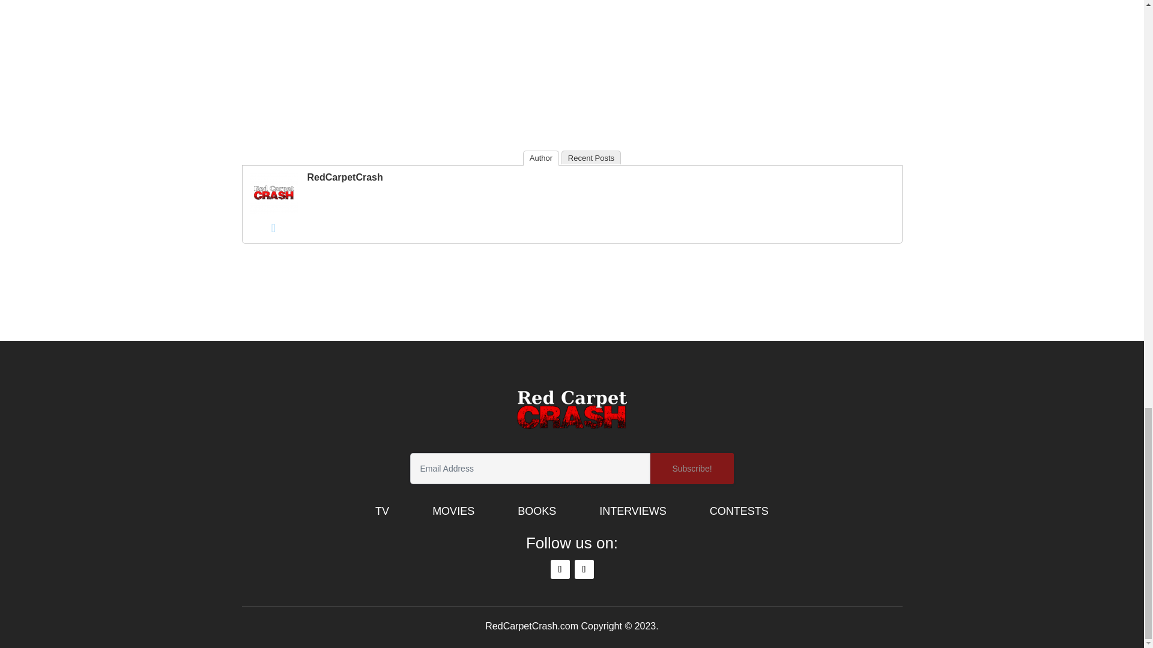 The image size is (1153, 648). What do you see at coordinates (572, 412) in the screenshot?
I see `logo` at bounding box center [572, 412].